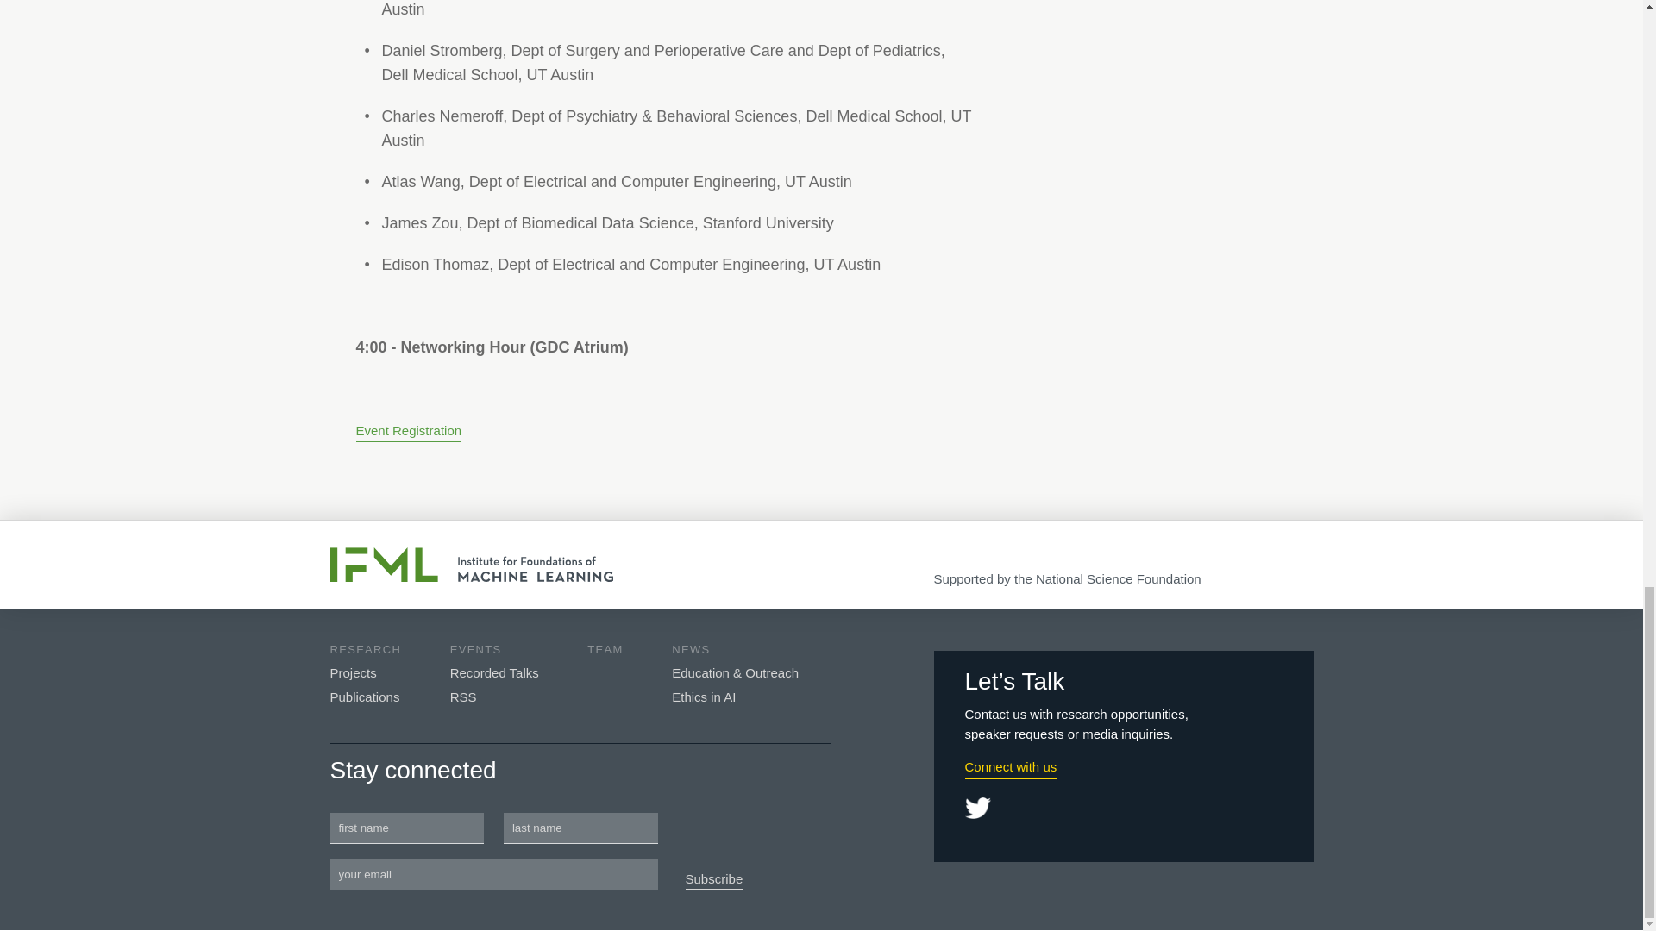 The image size is (1656, 931). Describe the element at coordinates (1067, 579) in the screenshot. I see `Supported by the National Science Foundation` at that location.